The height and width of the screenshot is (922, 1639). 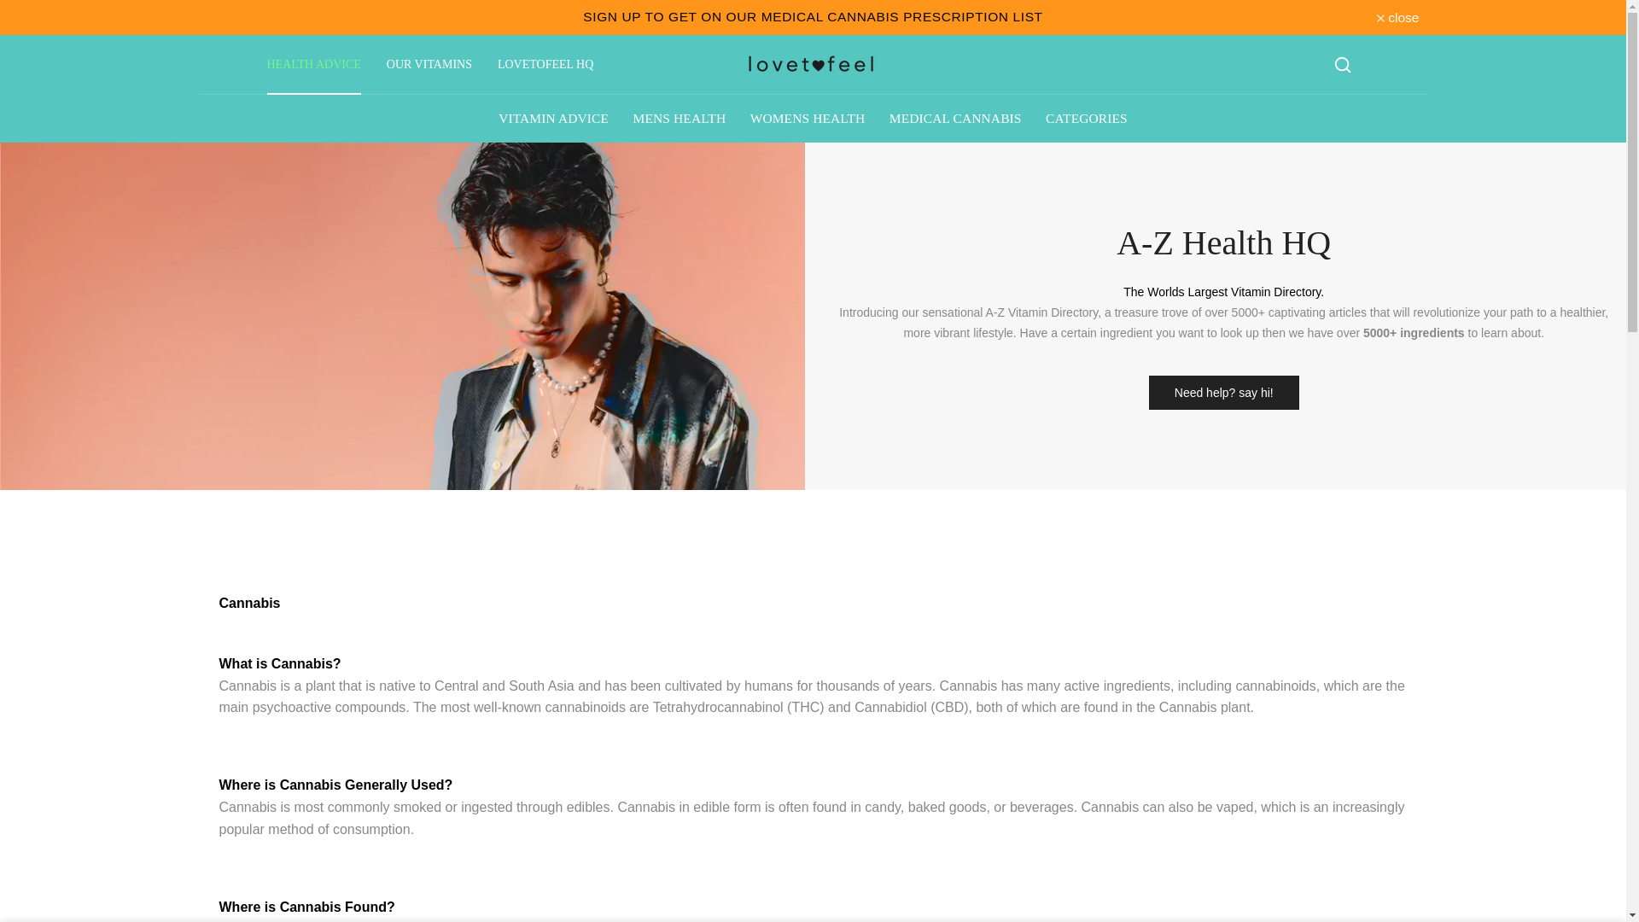 I want to click on CATEGORIES, so click(x=1086, y=119).